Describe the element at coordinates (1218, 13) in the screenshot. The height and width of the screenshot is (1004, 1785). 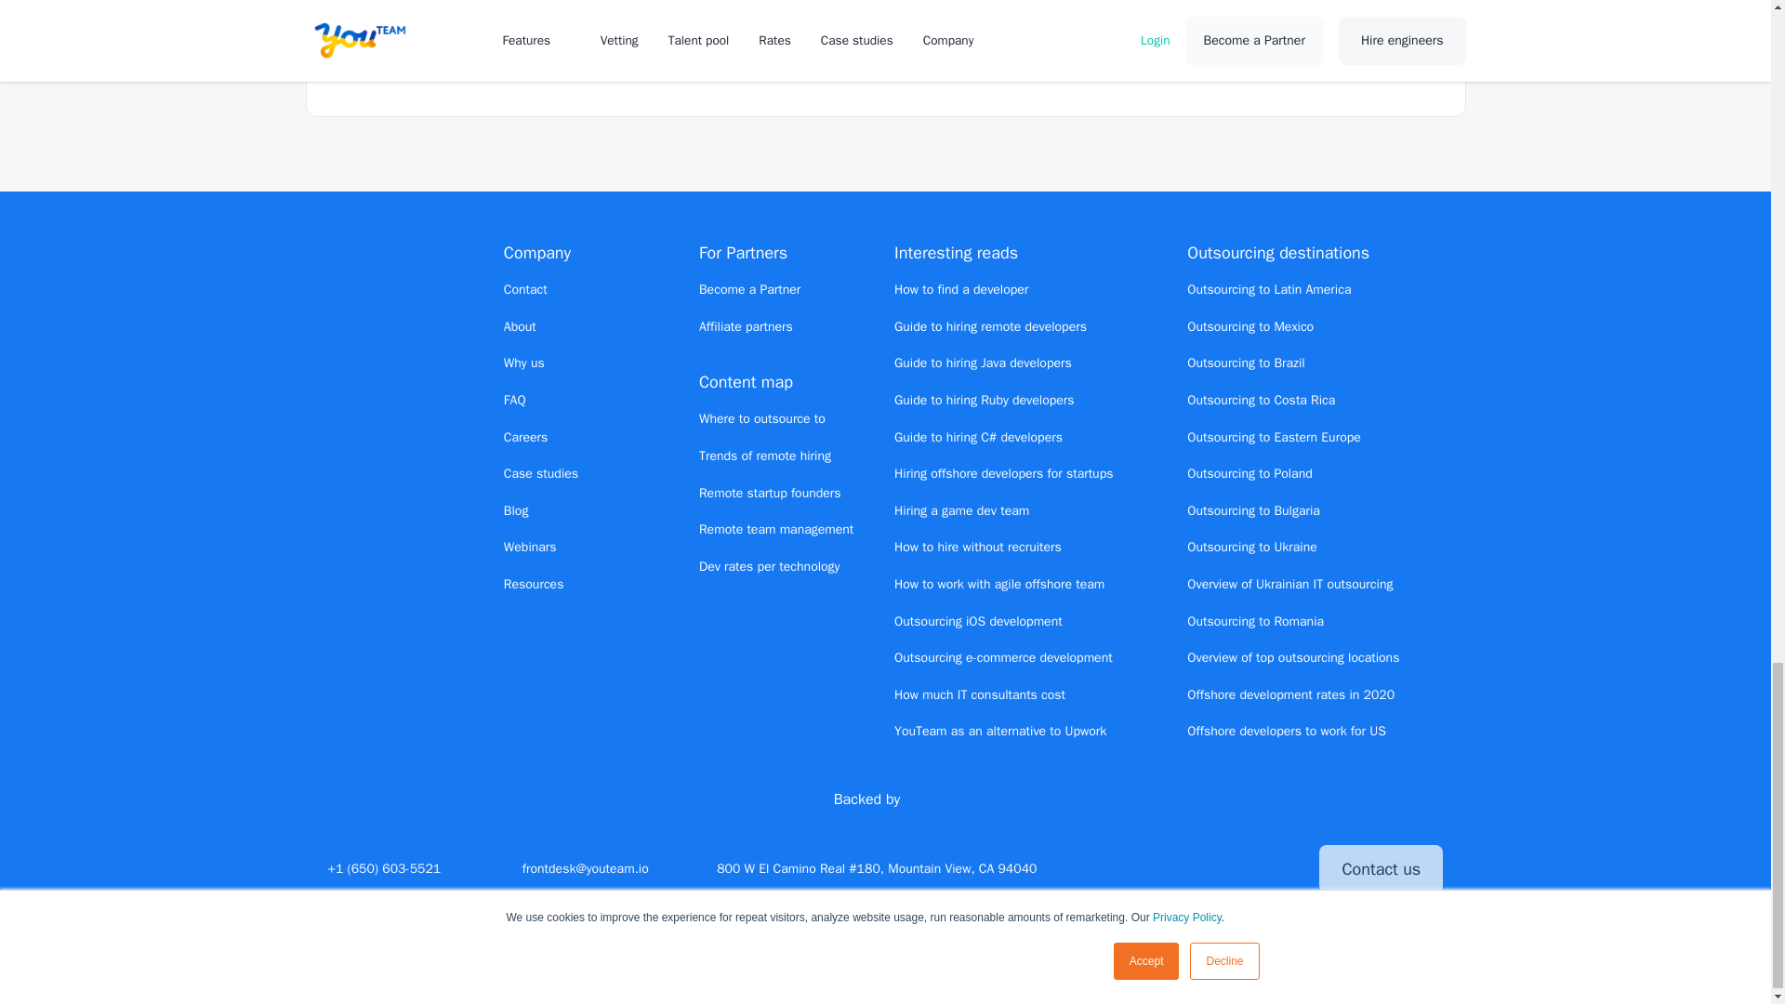
I see `Check if Salvador is available` at that location.